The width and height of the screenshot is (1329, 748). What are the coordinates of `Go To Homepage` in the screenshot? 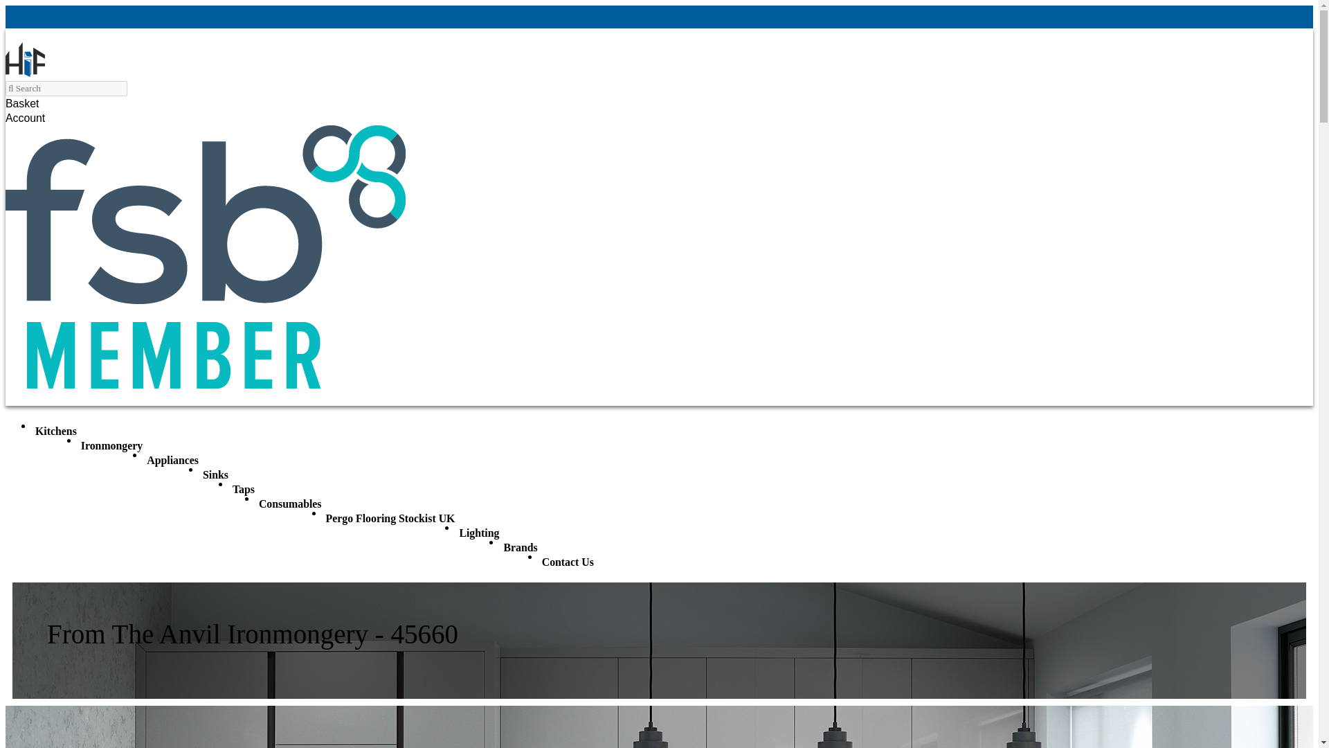 It's located at (25, 72).